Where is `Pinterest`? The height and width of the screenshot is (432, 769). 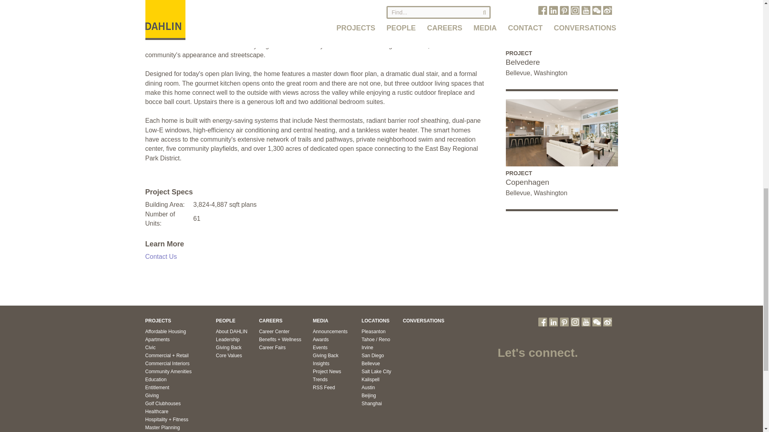
Pinterest is located at coordinates (564, 322).